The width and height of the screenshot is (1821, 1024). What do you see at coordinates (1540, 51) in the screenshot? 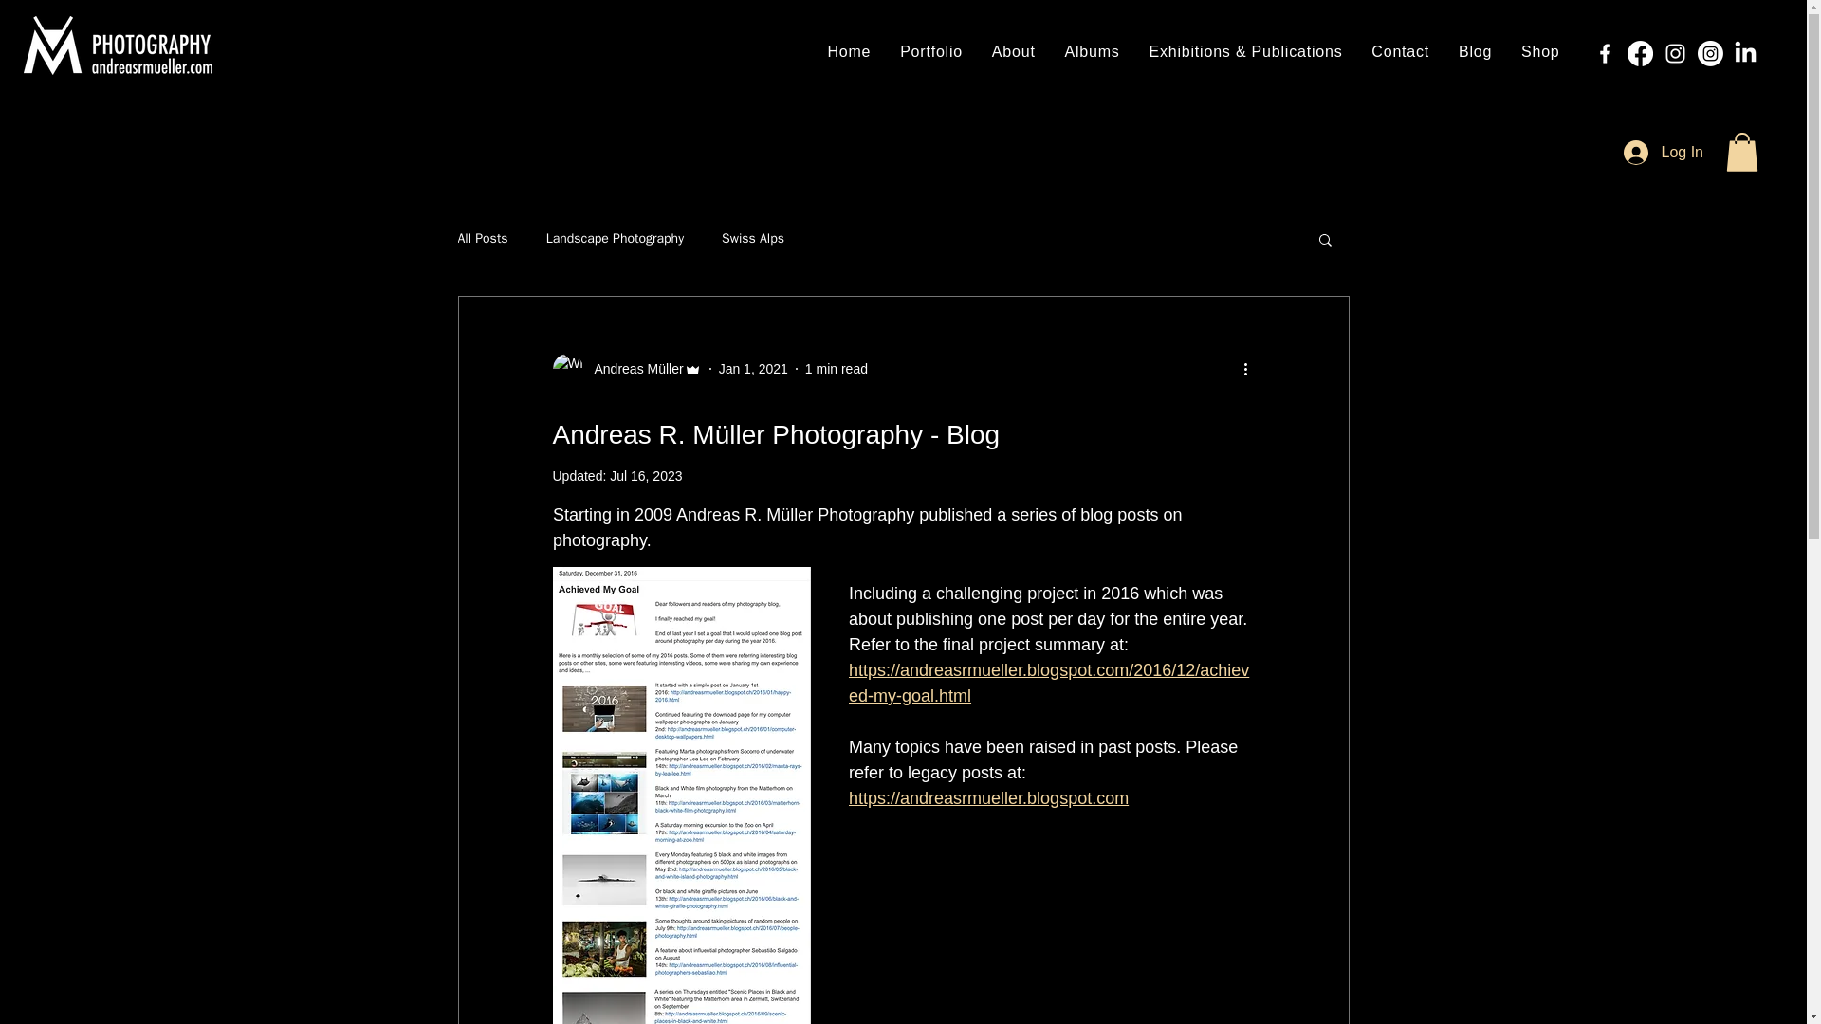
I see `Shop` at bounding box center [1540, 51].